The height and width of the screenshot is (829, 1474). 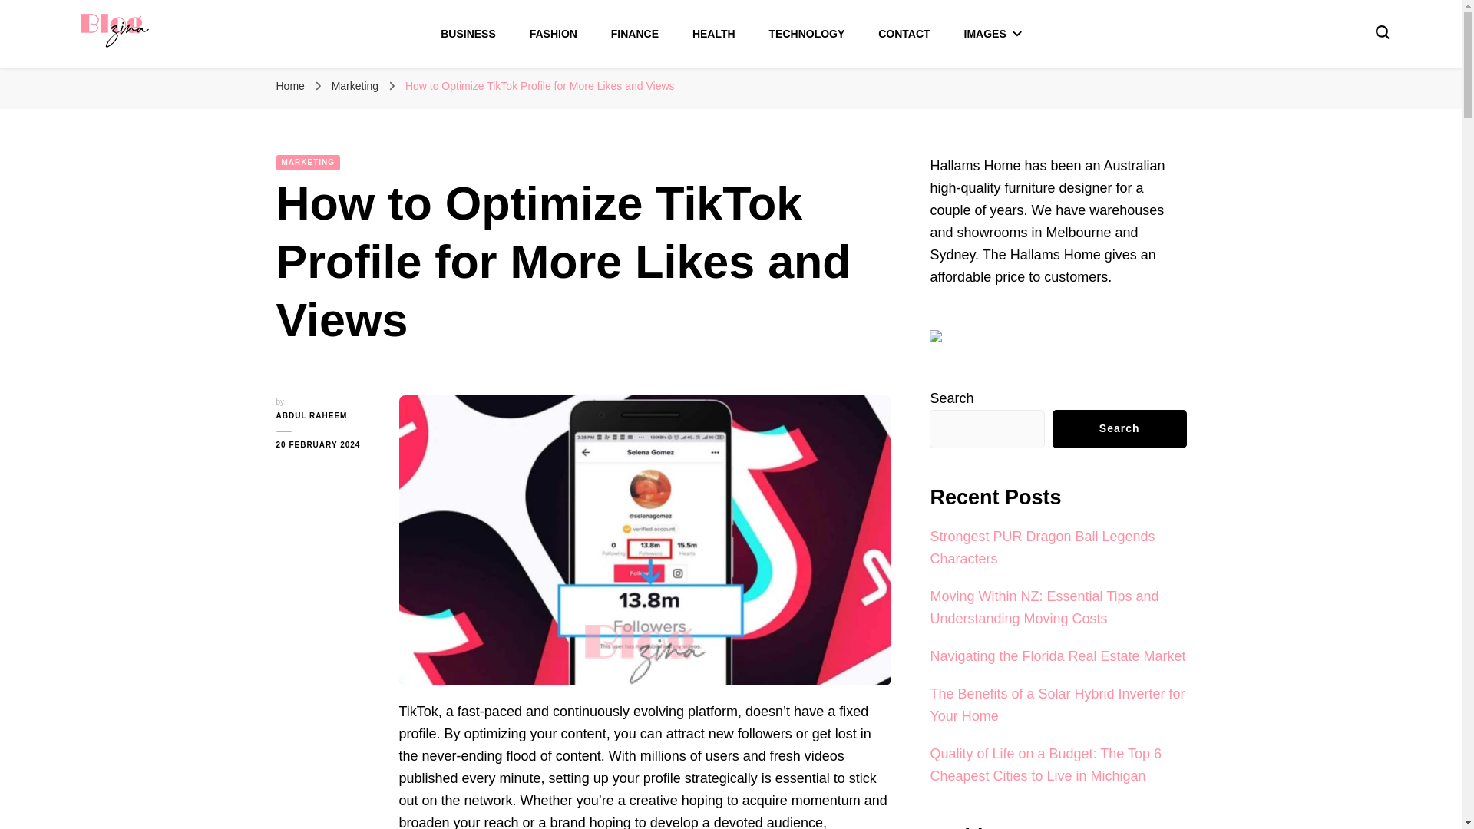 What do you see at coordinates (714, 33) in the screenshot?
I see `HEALTH` at bounding box center [714, 33].